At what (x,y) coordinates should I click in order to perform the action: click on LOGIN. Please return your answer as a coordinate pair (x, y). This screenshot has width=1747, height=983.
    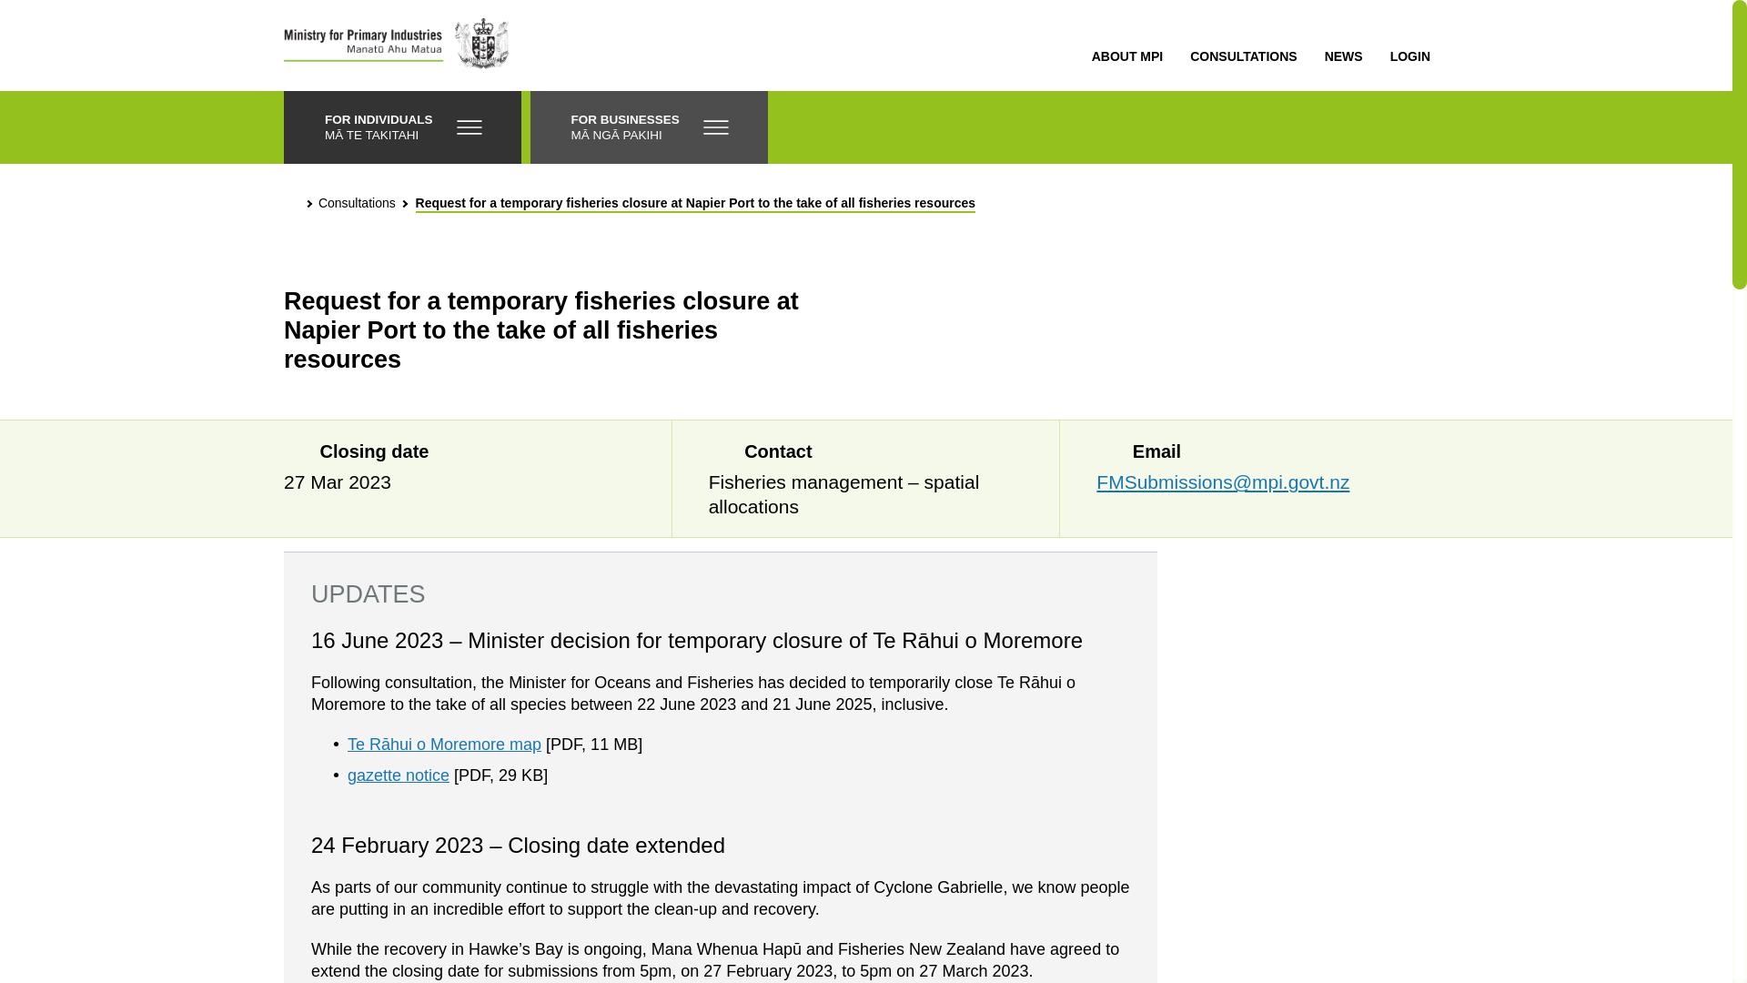
    Looking at the image, I should click on (1410, 56).